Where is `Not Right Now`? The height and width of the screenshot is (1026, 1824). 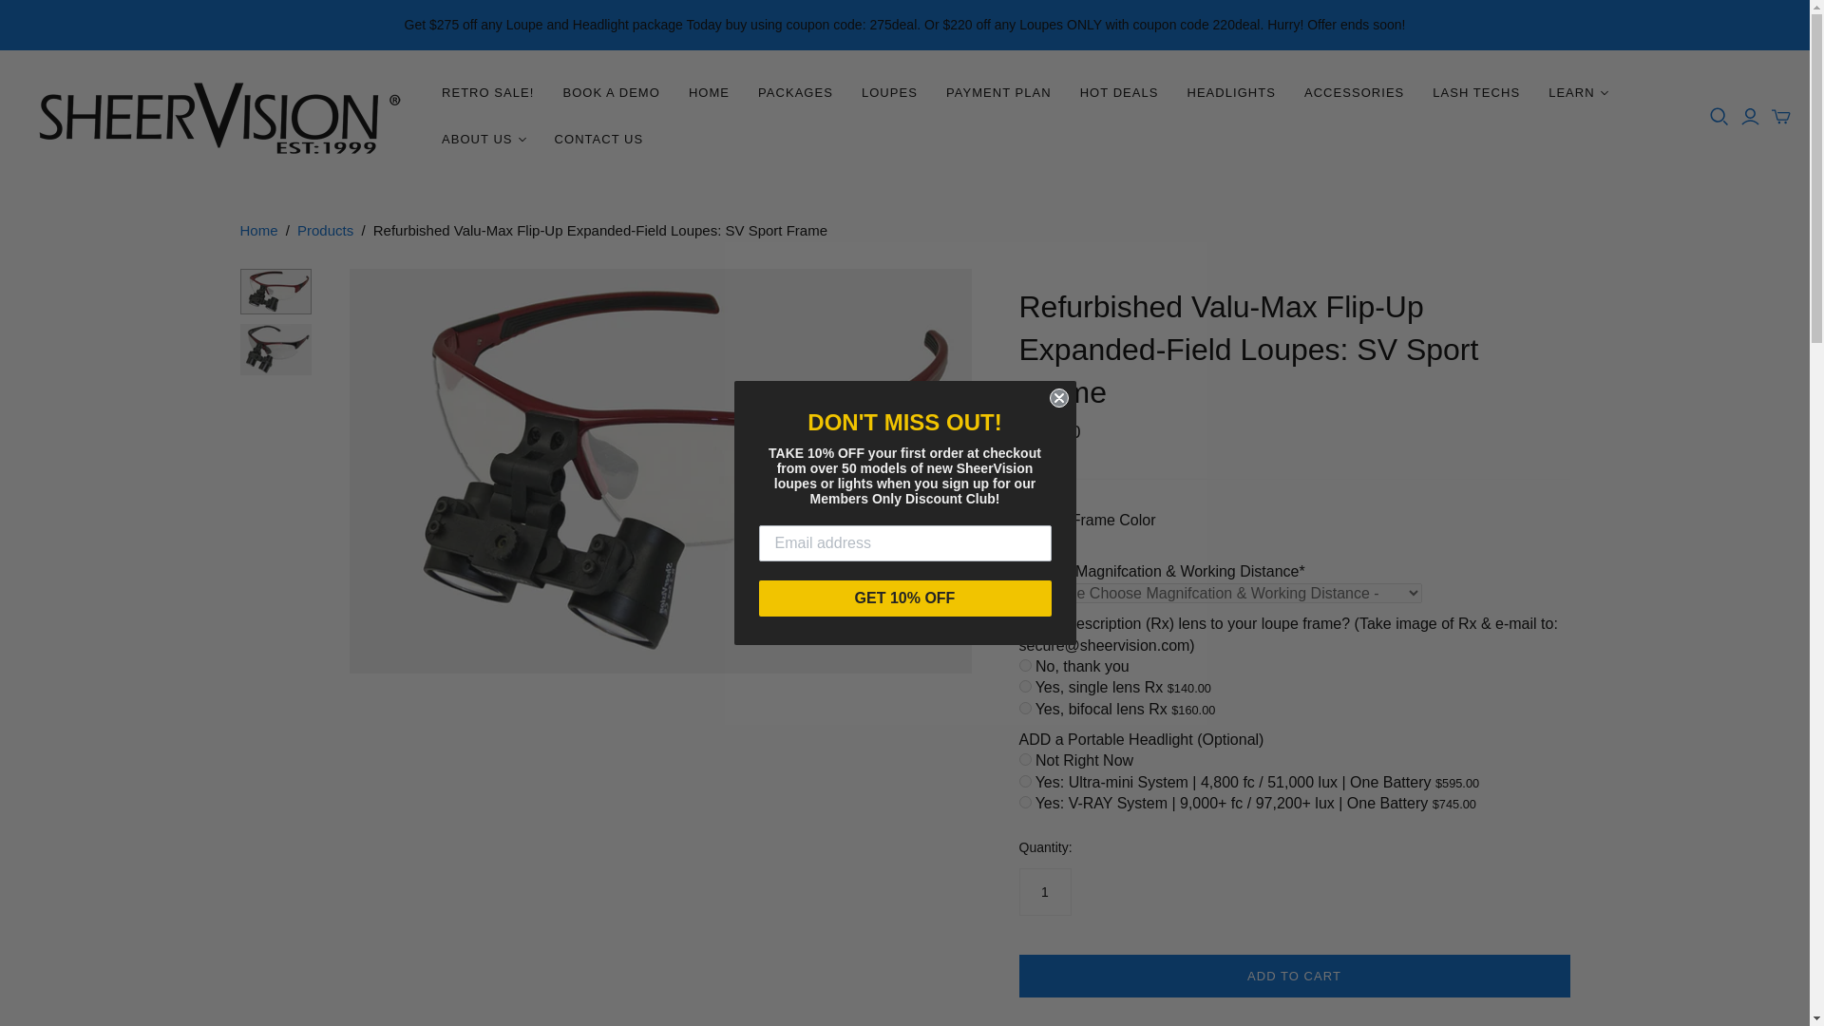
Not Right Now is located at coordinates (1024, 758).